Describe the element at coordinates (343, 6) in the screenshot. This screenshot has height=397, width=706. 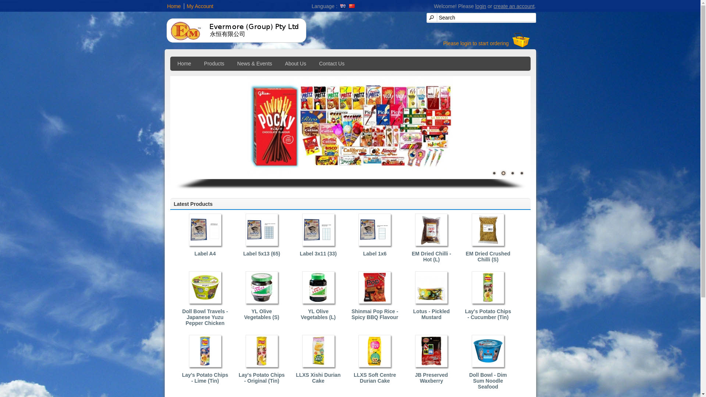
I see `English` at that location.